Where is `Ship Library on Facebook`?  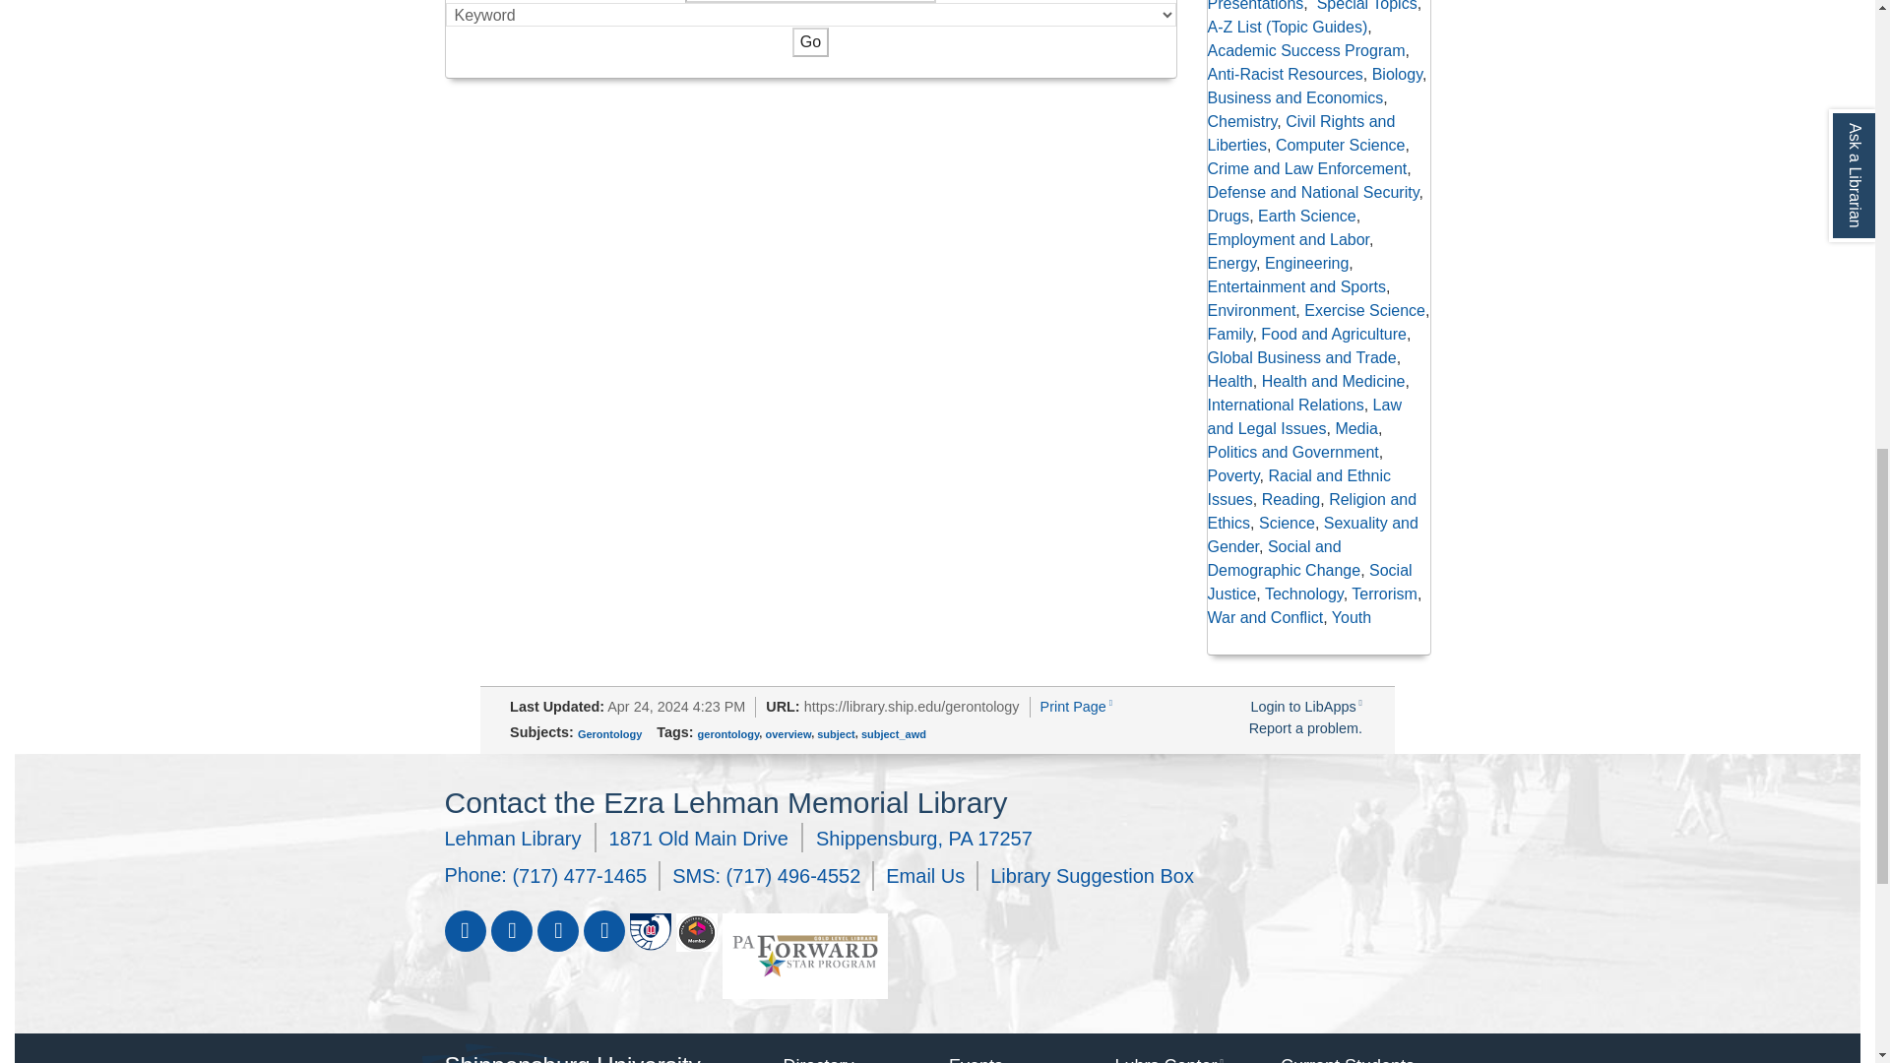
Ship Library on Facebook is located at coordinates (465, 930).